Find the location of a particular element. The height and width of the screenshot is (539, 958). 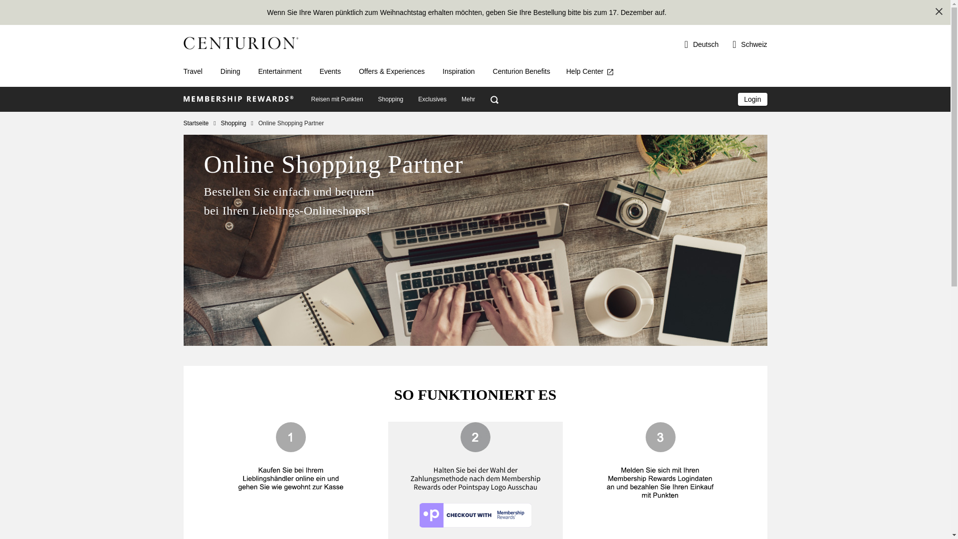

Reisen mit Punkten is located at coordinates (337, 99).